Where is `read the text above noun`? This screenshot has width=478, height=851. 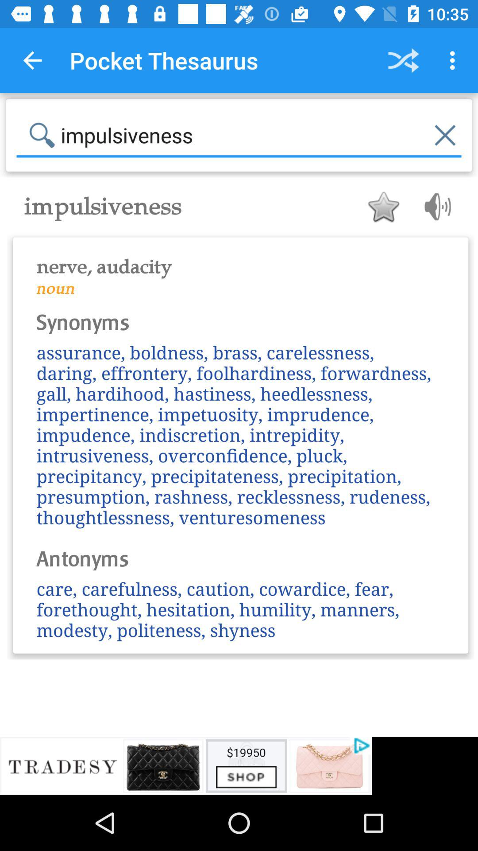 read the text above noun is located at coordinates (241, 261).